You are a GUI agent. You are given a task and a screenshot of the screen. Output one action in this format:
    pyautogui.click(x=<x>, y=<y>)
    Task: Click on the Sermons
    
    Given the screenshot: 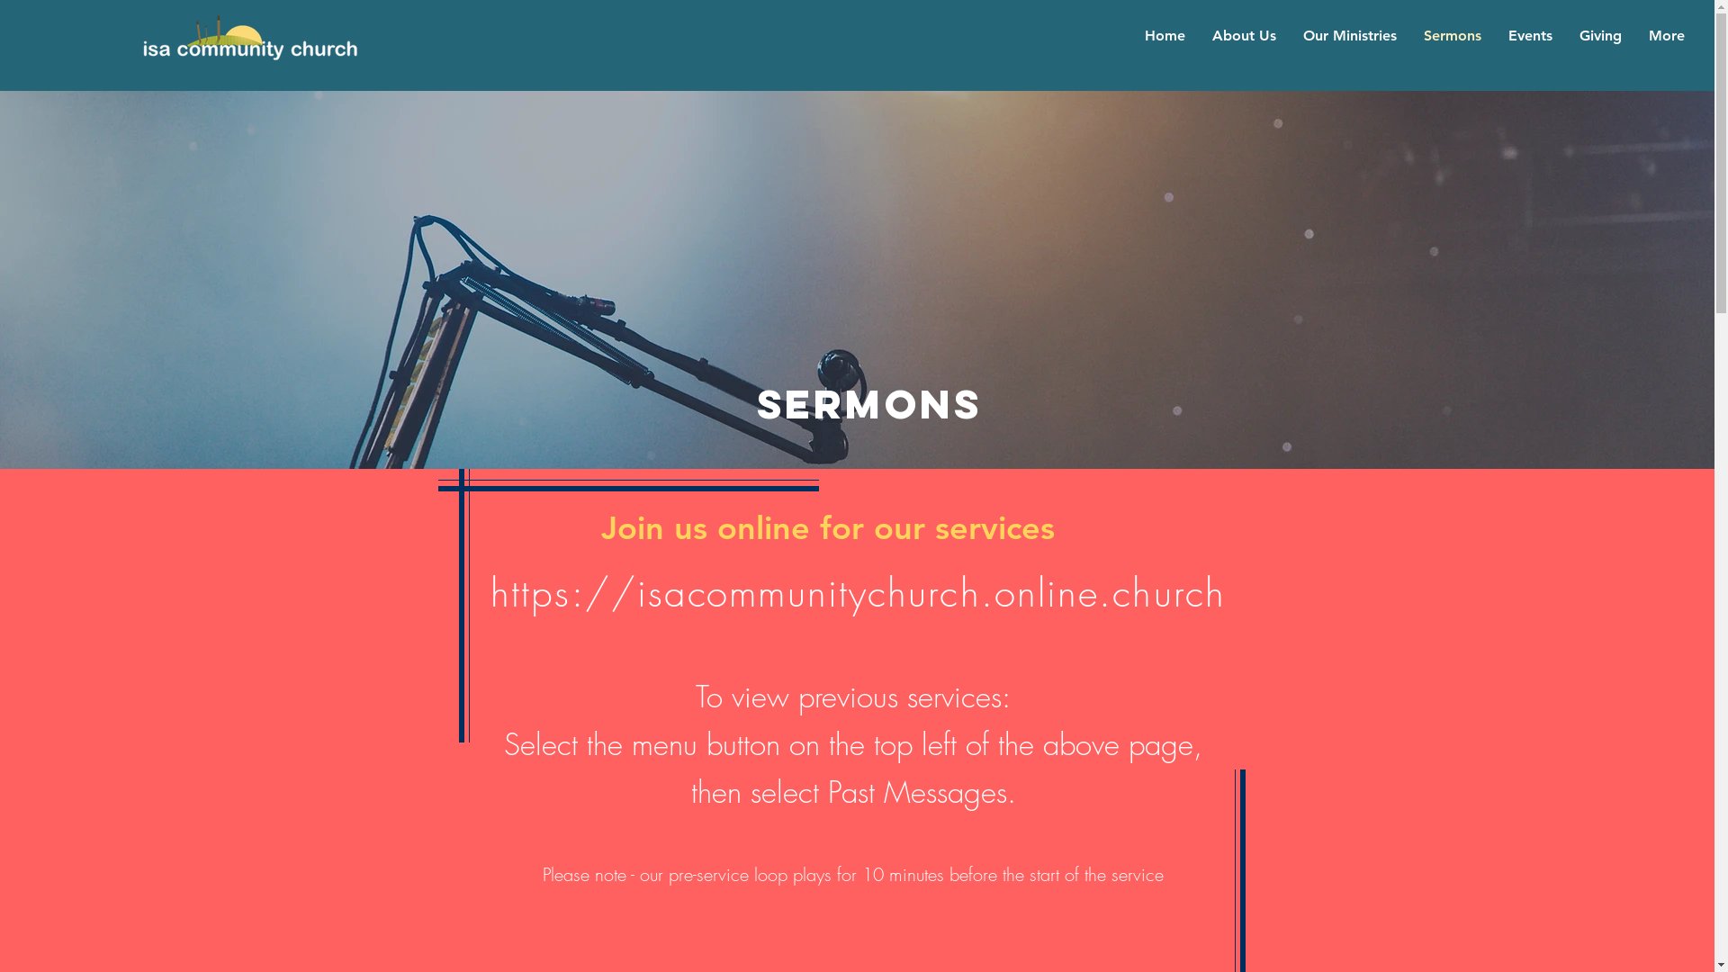 What is the action you would take?
    pyautogui.click(x=1452, y=36)
    